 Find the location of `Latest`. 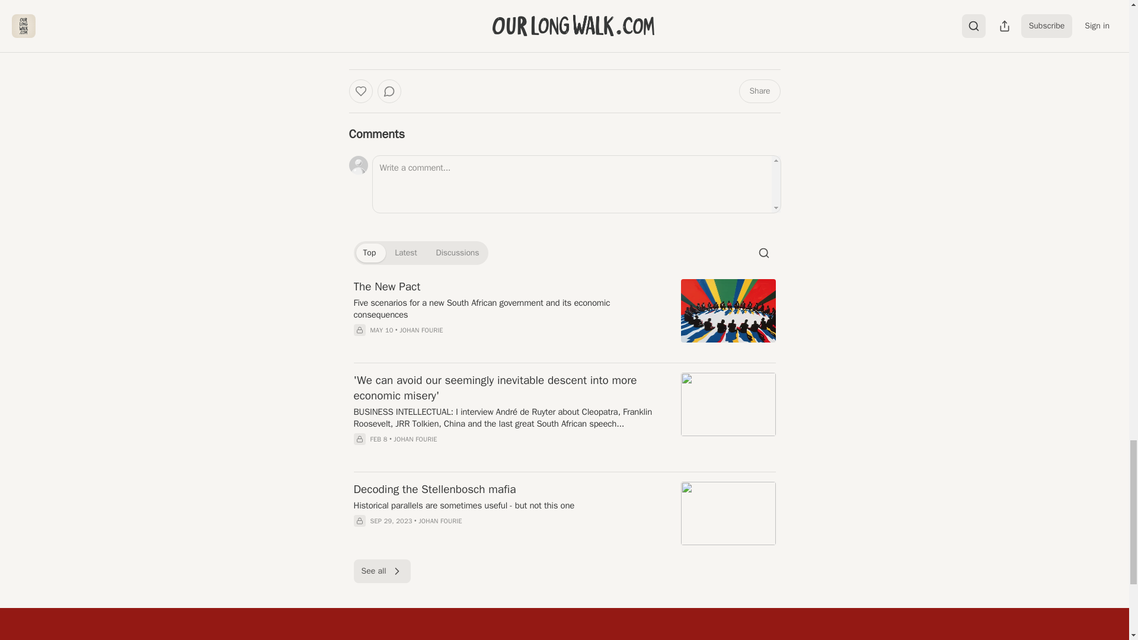

Latest is located at coordinates (405, 252).